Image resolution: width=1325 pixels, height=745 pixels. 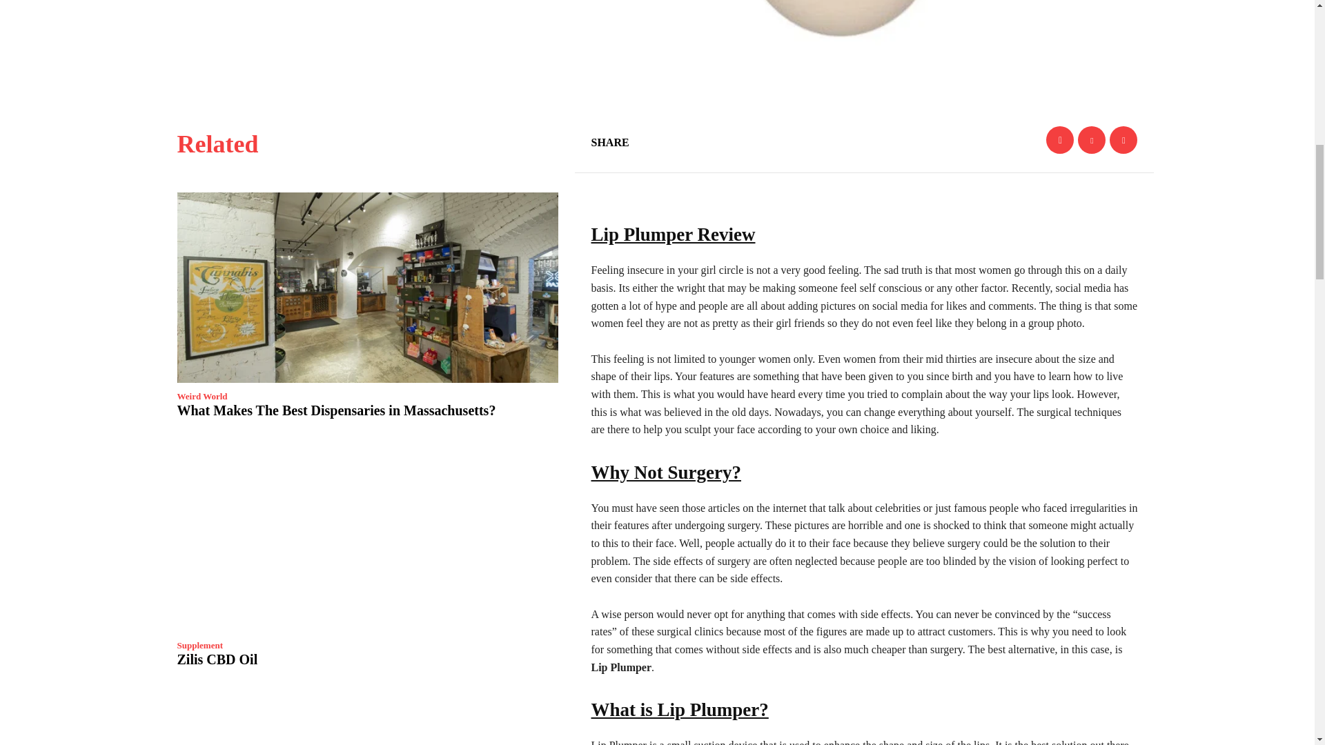 What do you see at coordinates (952, 43) in the screenshot?
I see `lip-plumper-instant-lip-enhancer-free-trial-us-ca` at bounding box center [952, 43].